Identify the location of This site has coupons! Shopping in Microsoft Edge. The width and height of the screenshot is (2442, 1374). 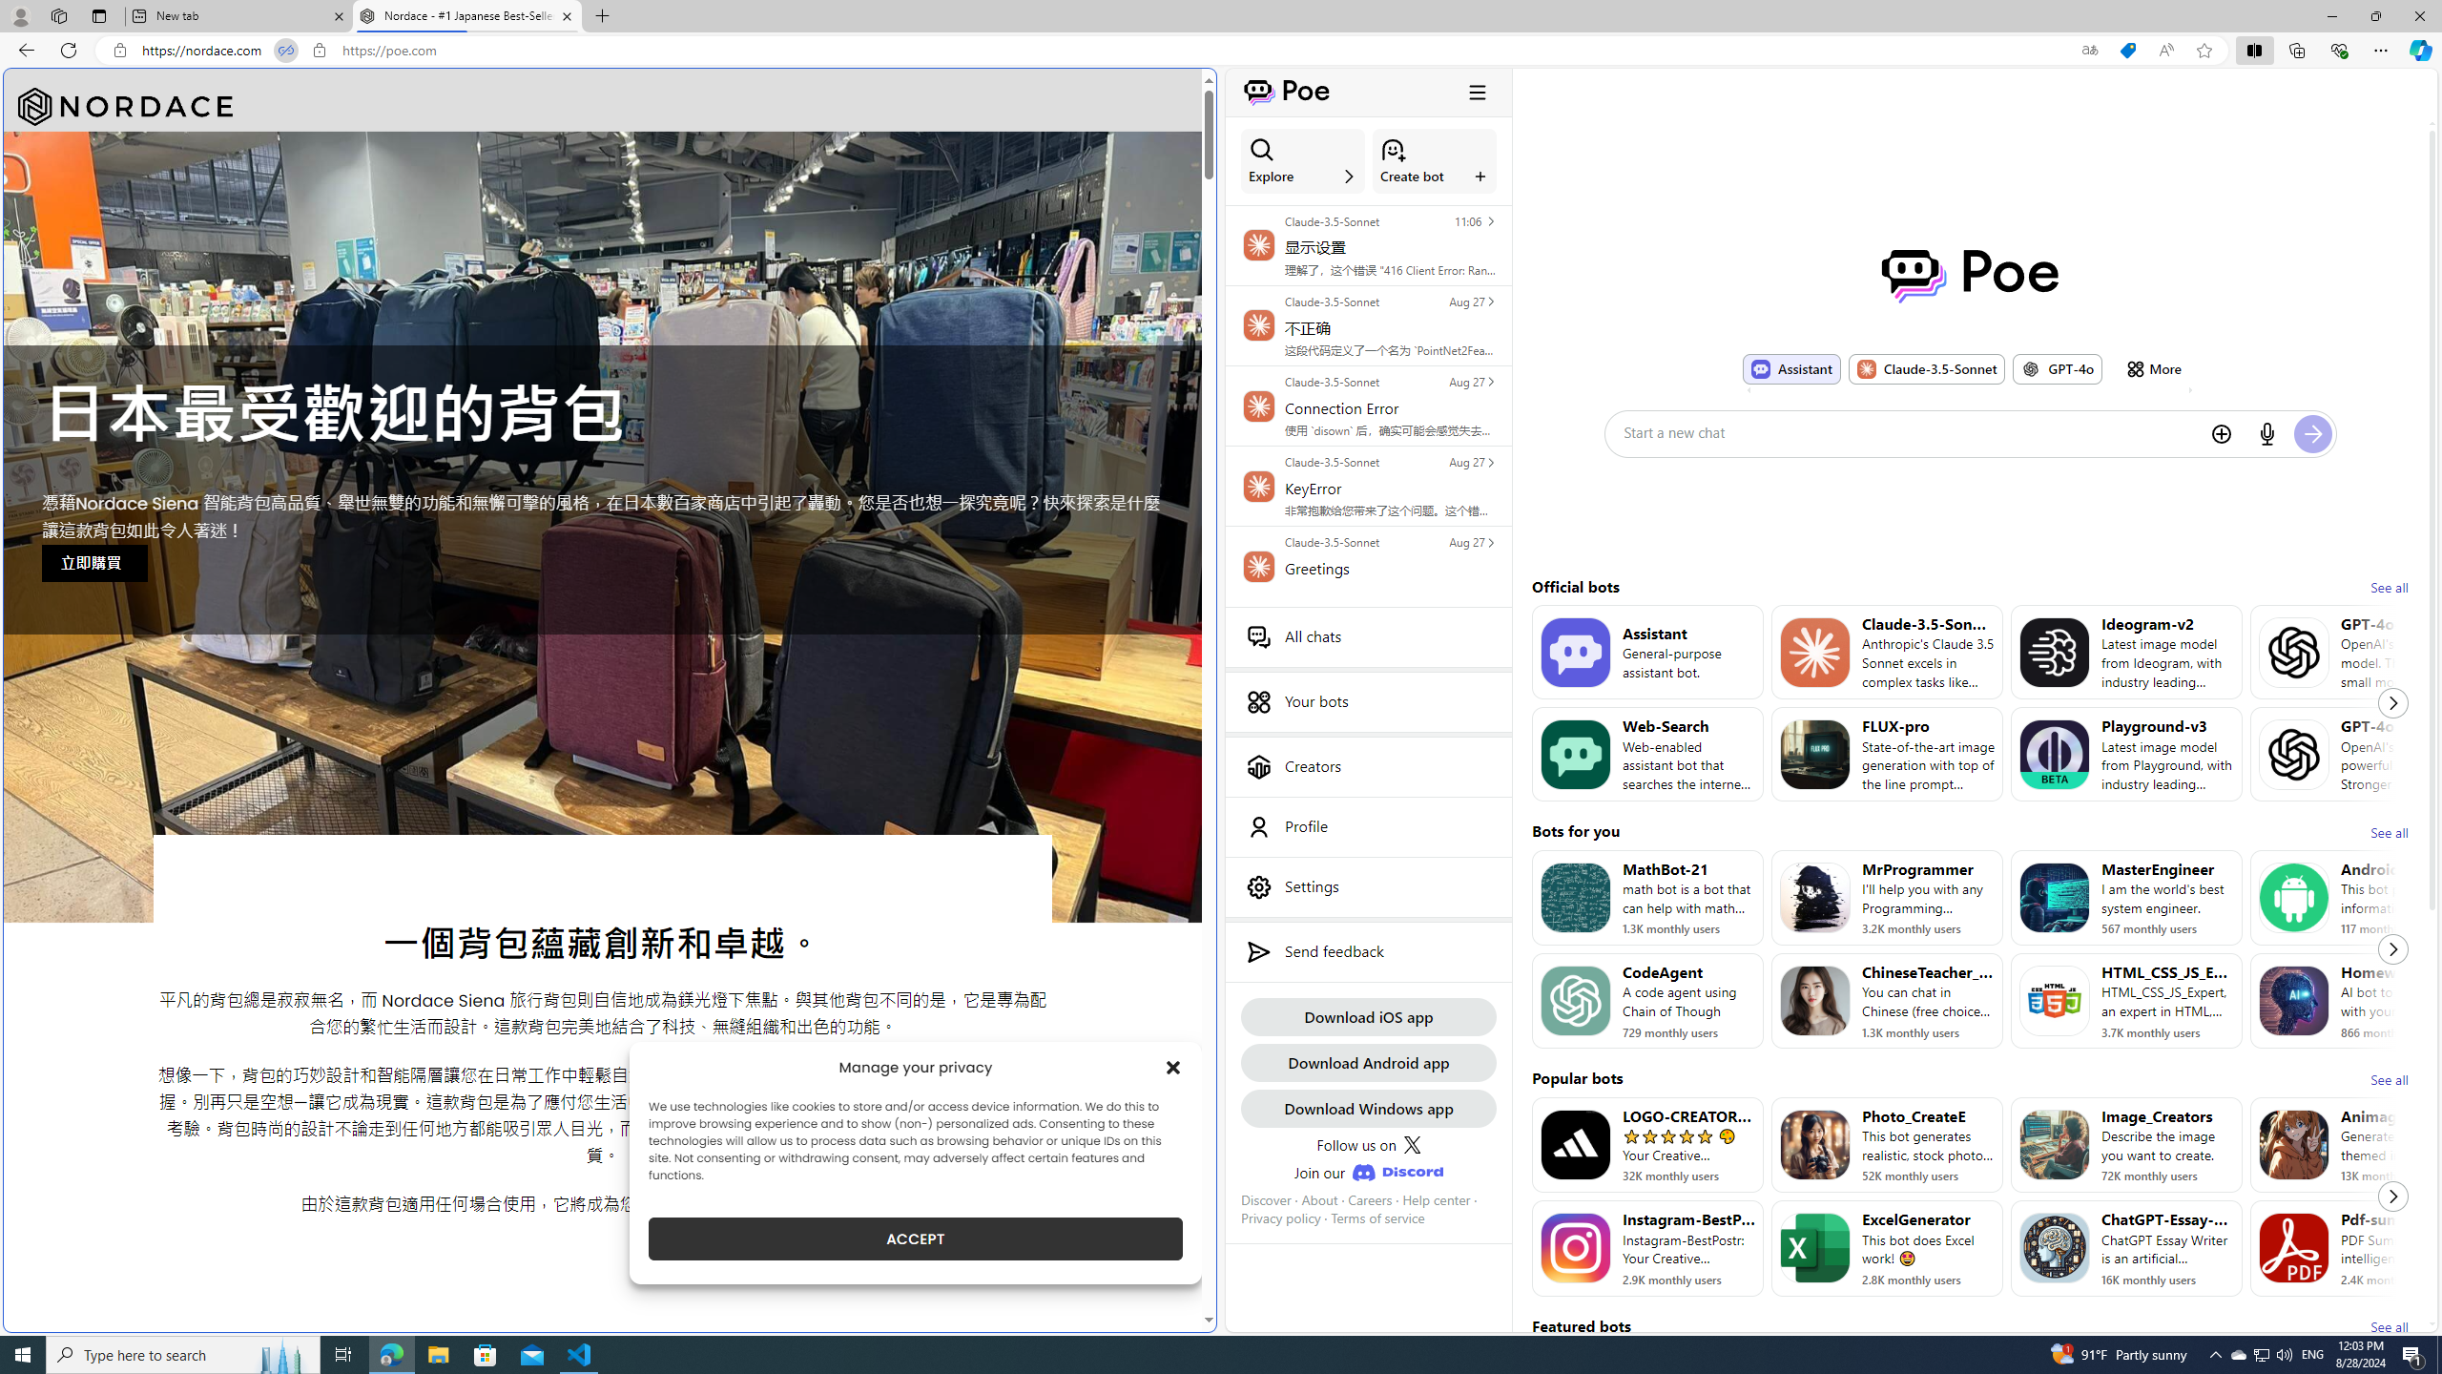
(2127, 51).